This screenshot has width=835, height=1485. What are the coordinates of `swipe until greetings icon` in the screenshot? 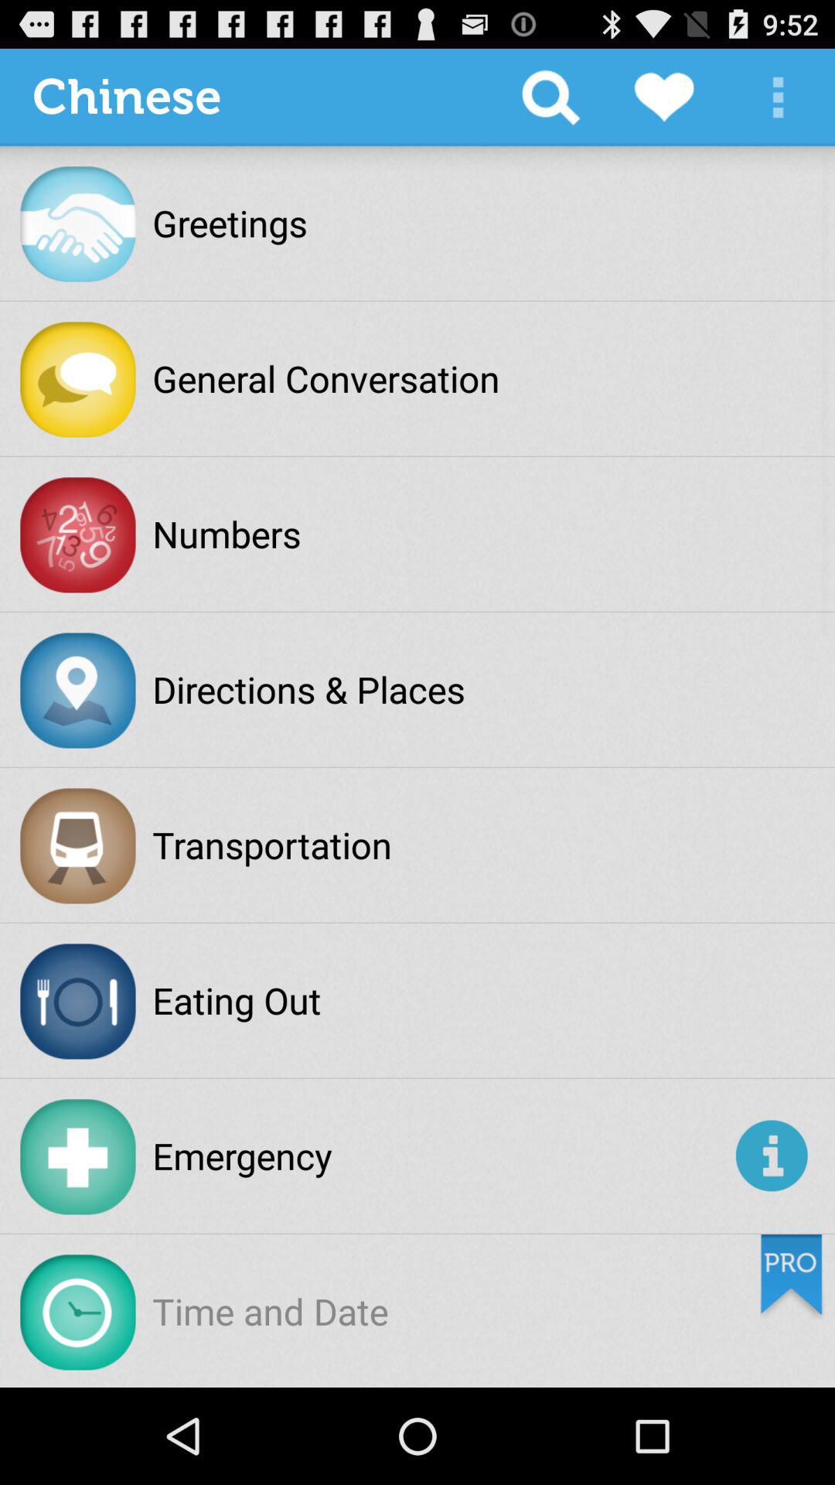 It's located at (230, 223).